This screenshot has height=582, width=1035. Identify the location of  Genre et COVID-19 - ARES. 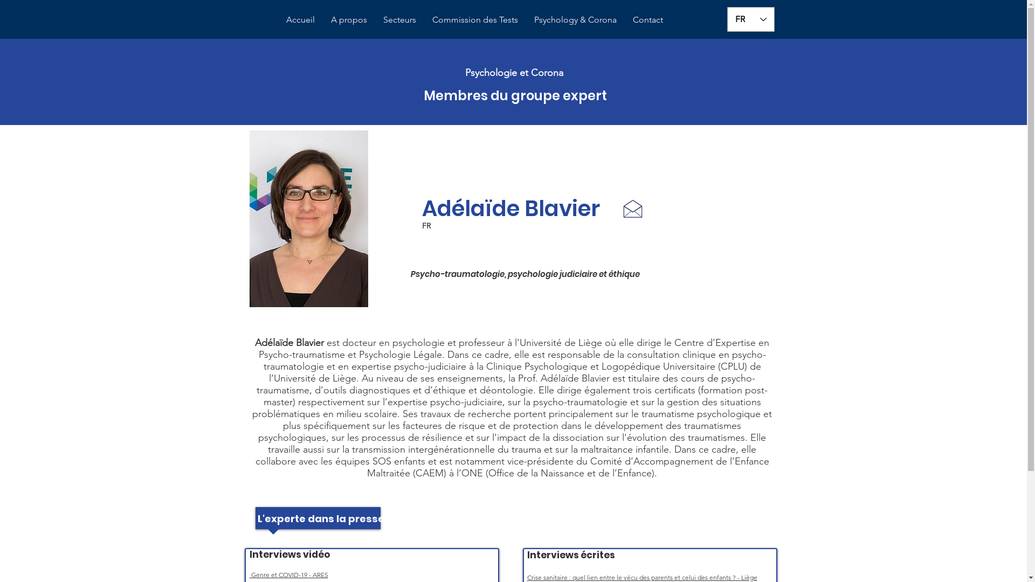
(288, 574).